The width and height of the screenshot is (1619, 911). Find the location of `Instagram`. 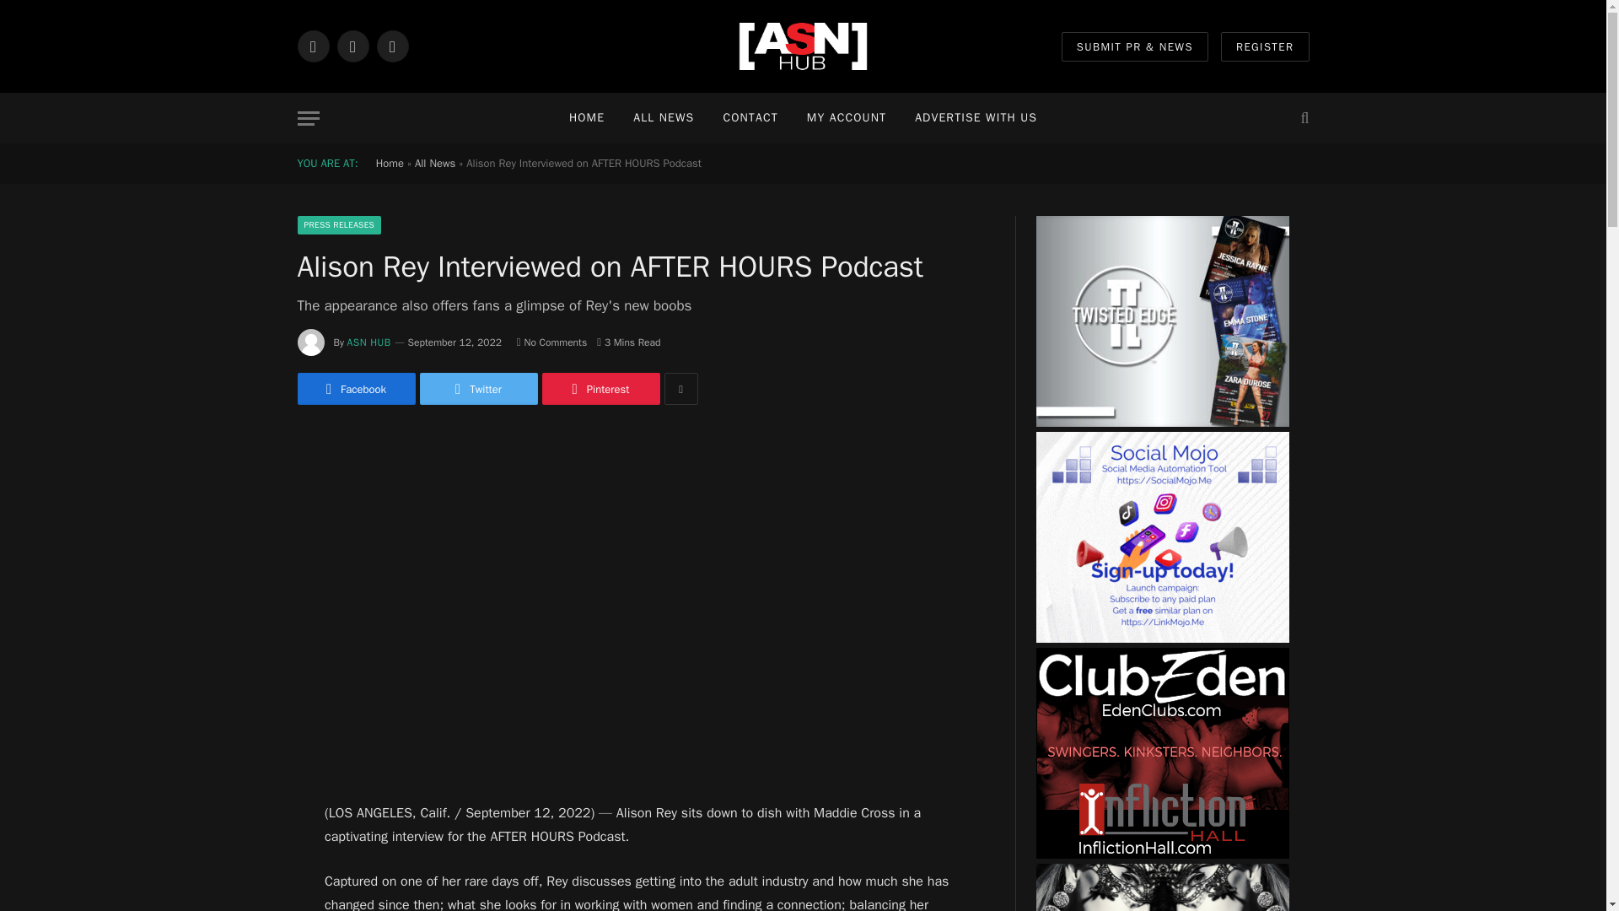

Instagram is located at coordinates (391, 46).